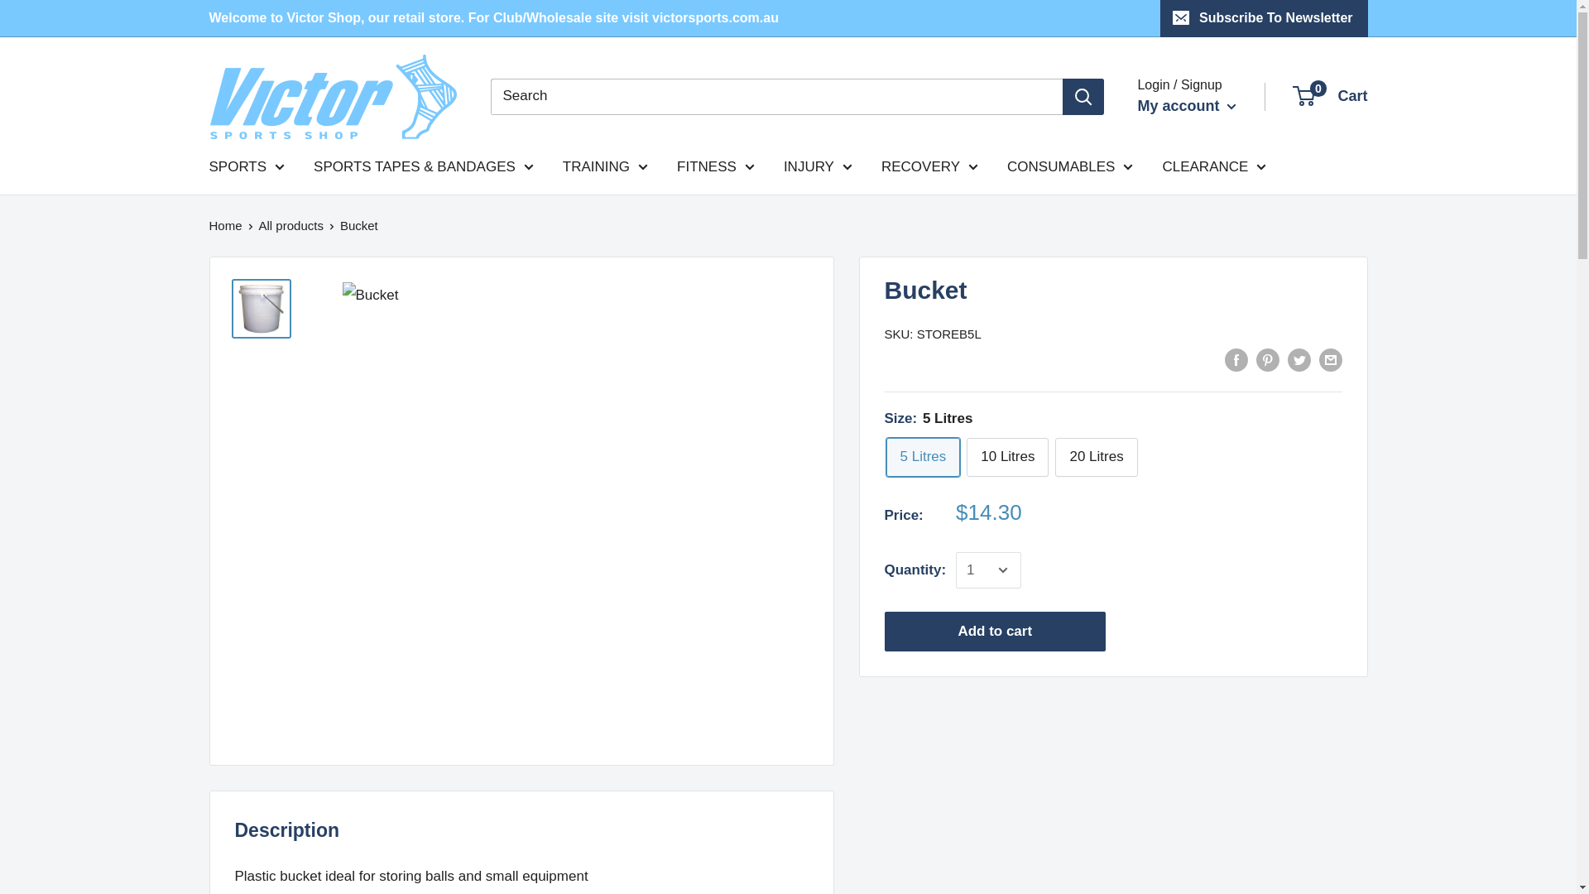 This screenshot has width=1589, height=894. What do you see at coordinates (922, 457) in the screenshot?
I see `5 Litres` at bounding box center [922, 457].